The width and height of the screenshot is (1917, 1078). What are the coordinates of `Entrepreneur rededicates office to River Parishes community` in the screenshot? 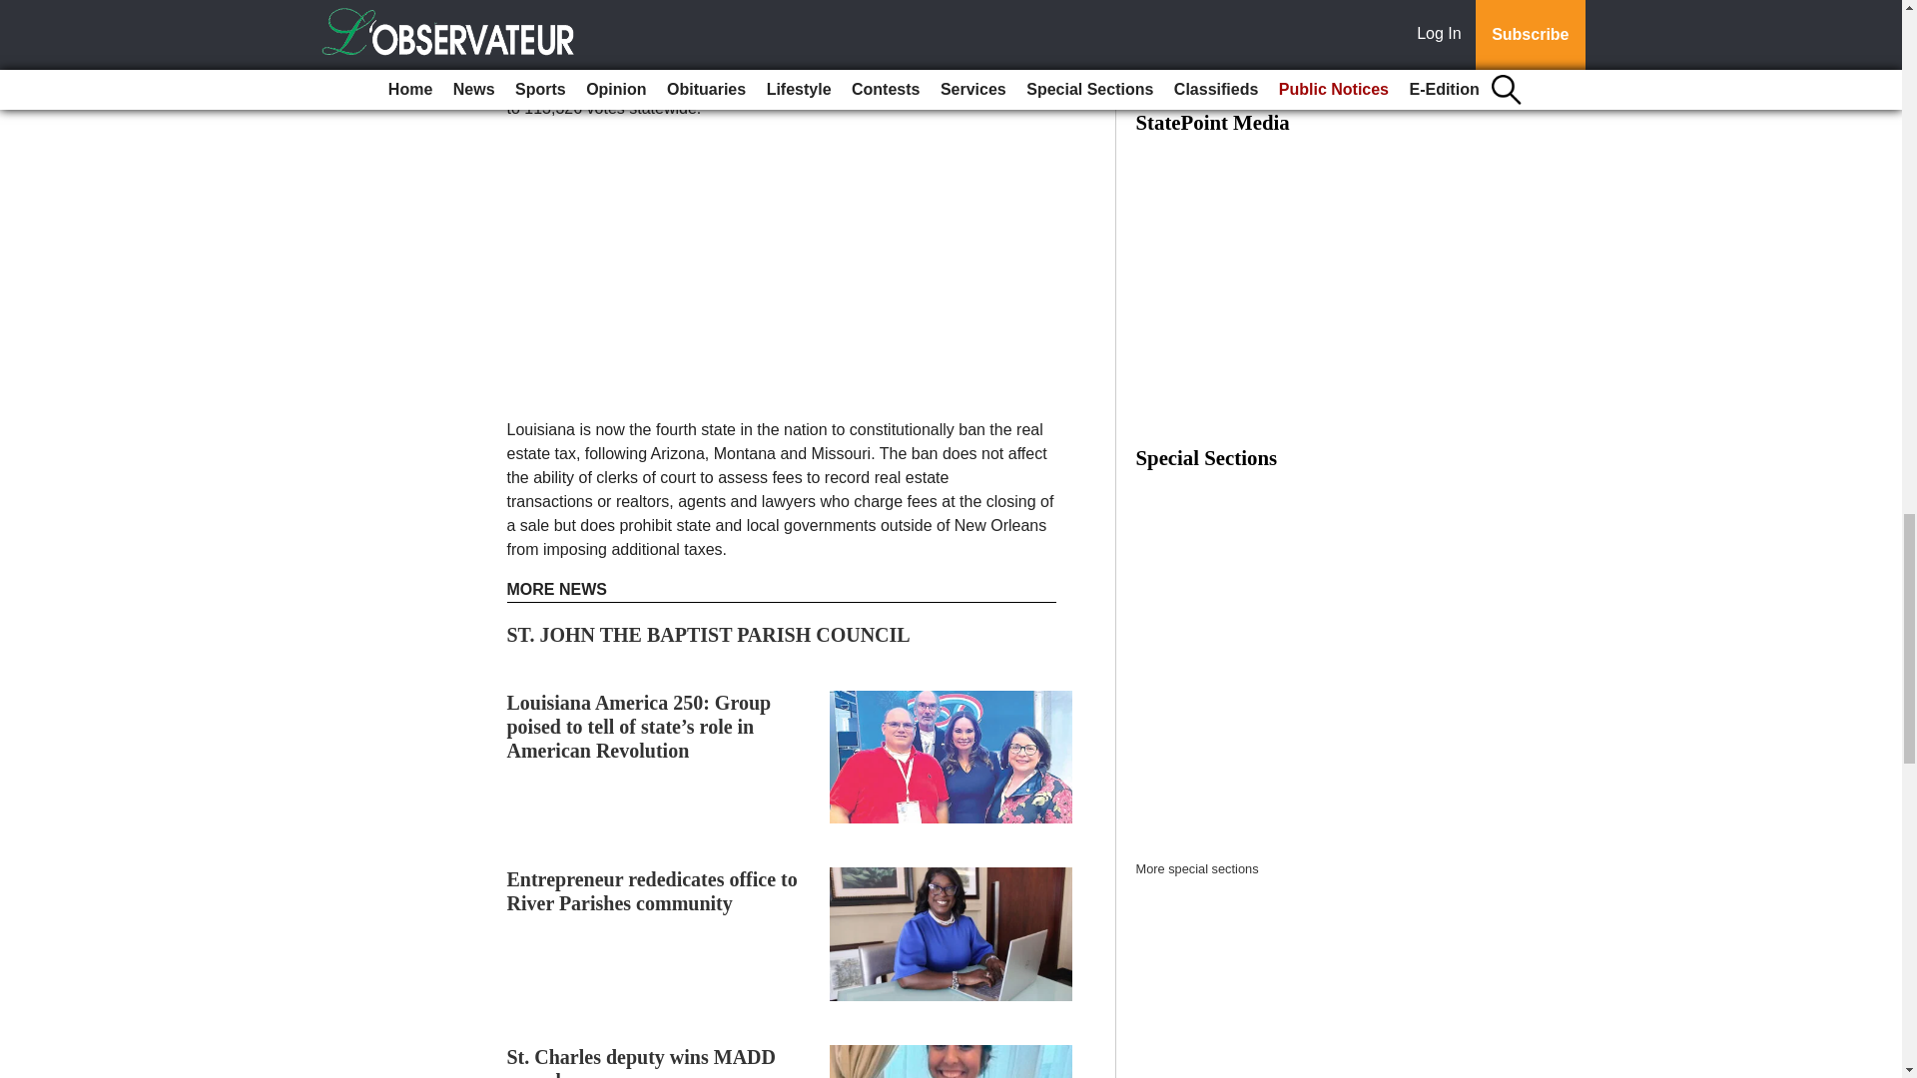 It's located at (652, 890).